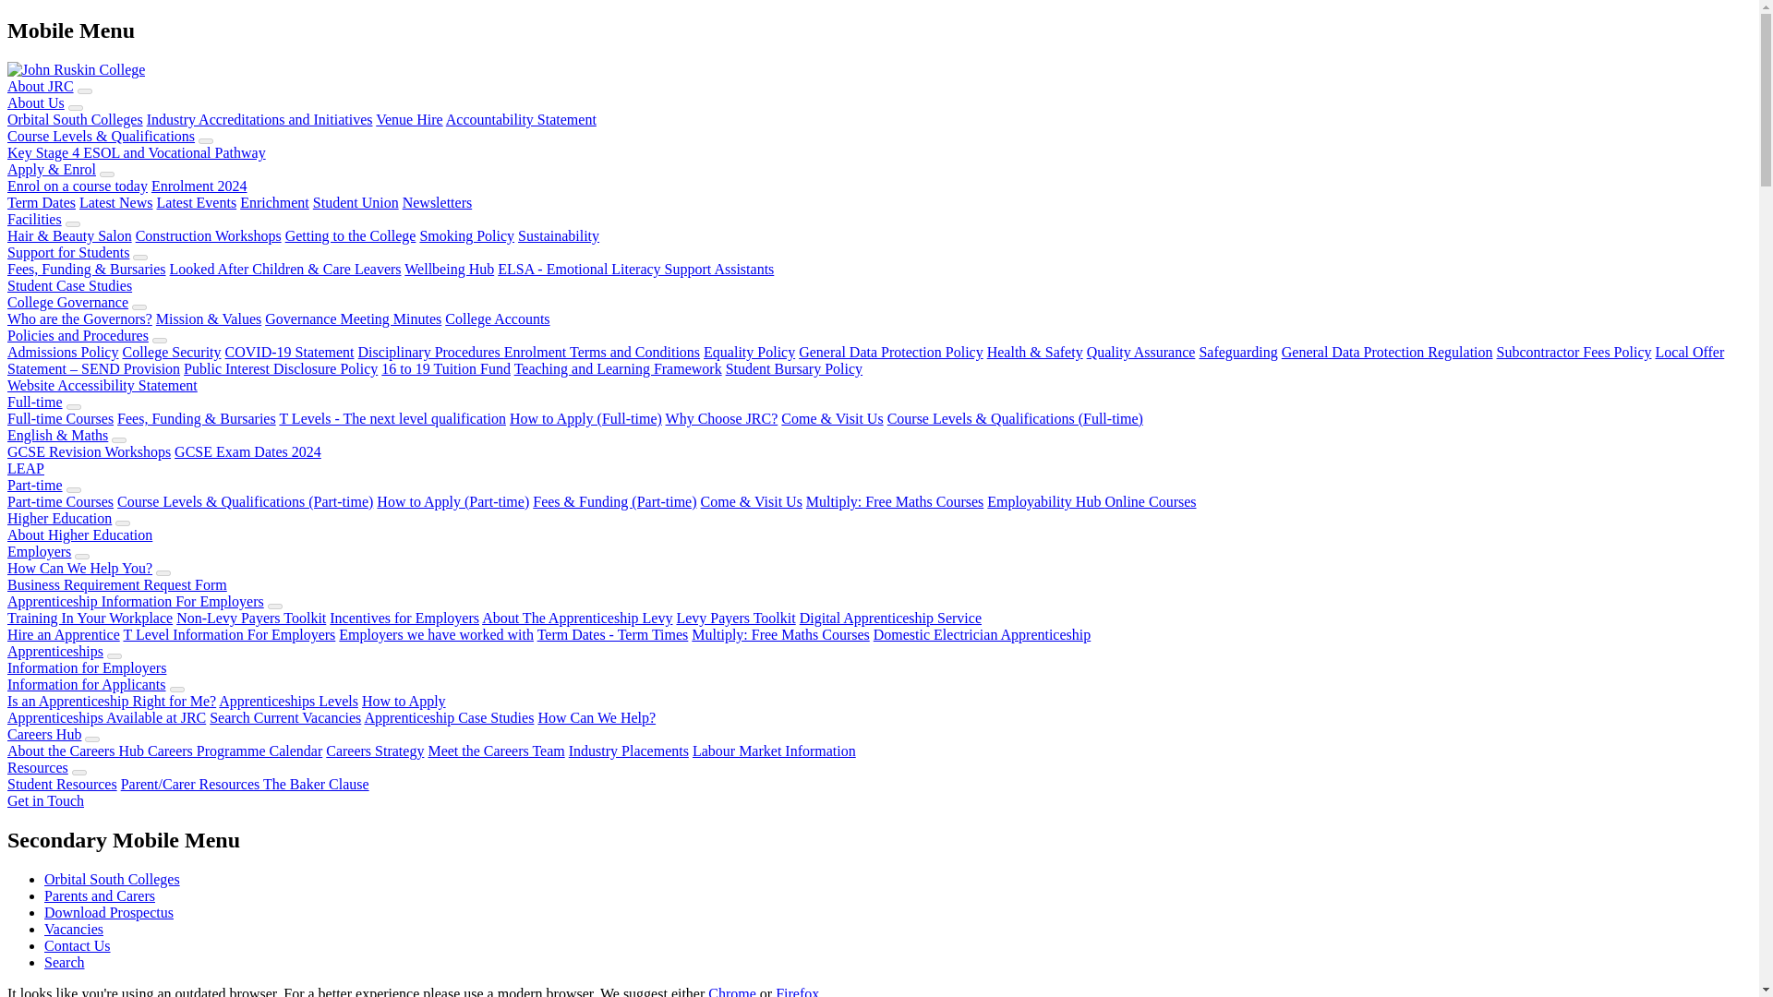 This screenshot has height=997, width=1773. Describe the element at coordinates (558, 235) in the screenshot. I see `Sustainability` at that location.